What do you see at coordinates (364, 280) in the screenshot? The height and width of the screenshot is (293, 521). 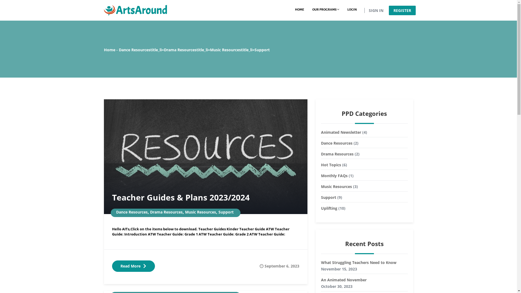 I see `An Animated November` at bounding box center [364, 280].